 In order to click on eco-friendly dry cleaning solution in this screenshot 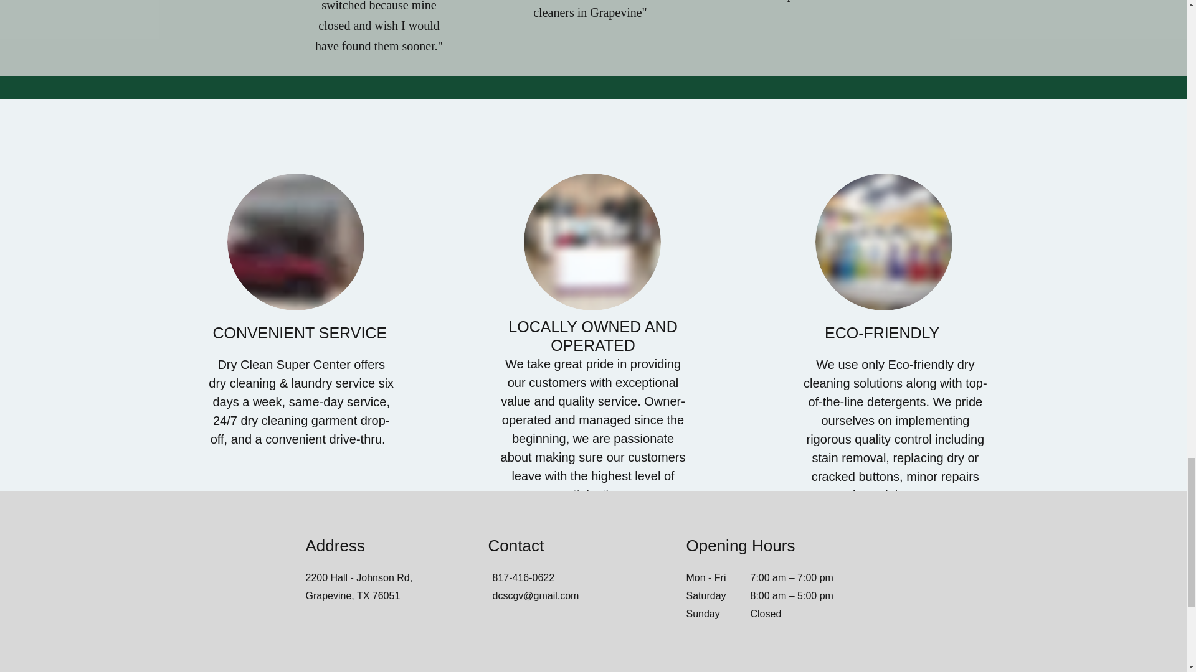, I will do `click(883, 241)`.